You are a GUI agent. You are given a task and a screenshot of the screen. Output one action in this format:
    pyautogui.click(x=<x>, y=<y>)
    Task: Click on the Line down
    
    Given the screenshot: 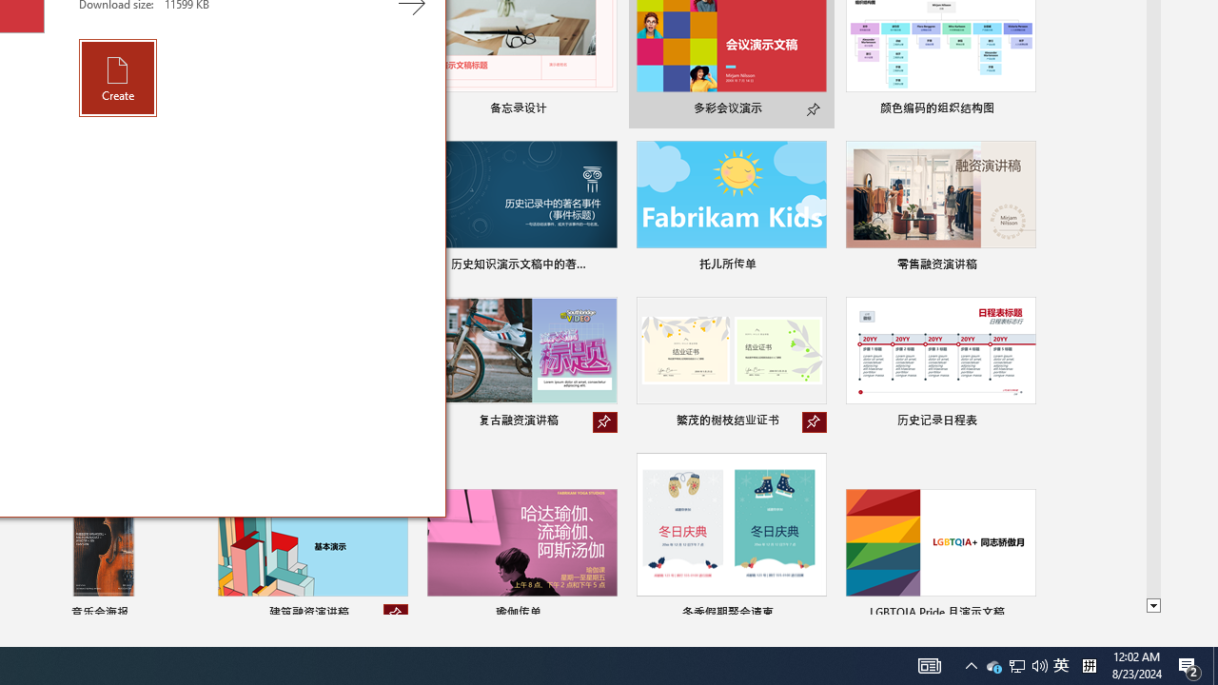 What is the action you would take?
    pyautogui.click(x=1153, y=606)
    